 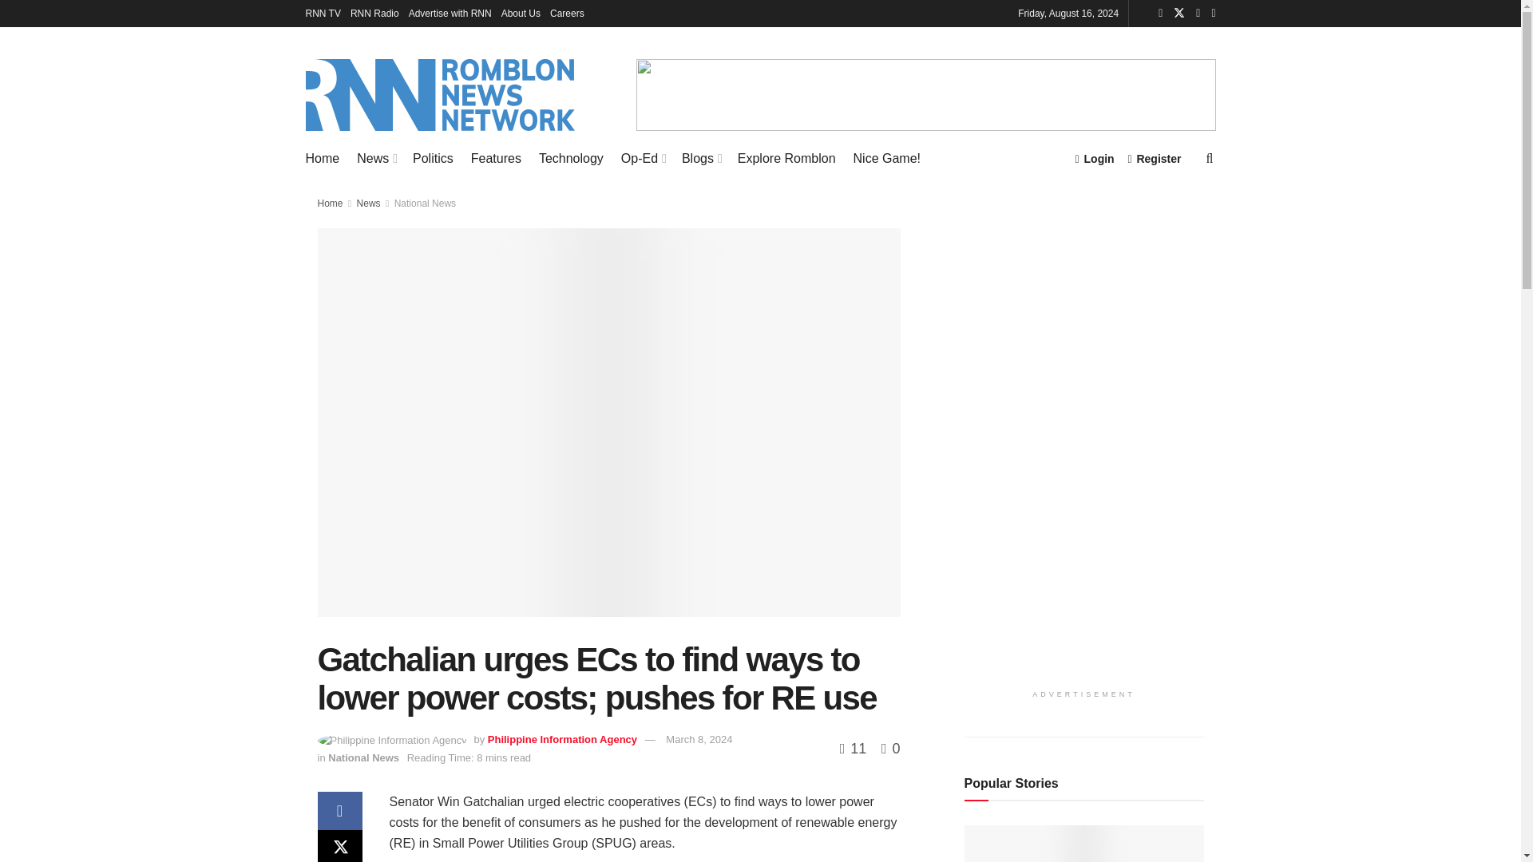 What do you see at coordinates (374, 13) in the screenshot?
I see `RNN Radio` at bounding box center [374, 13].